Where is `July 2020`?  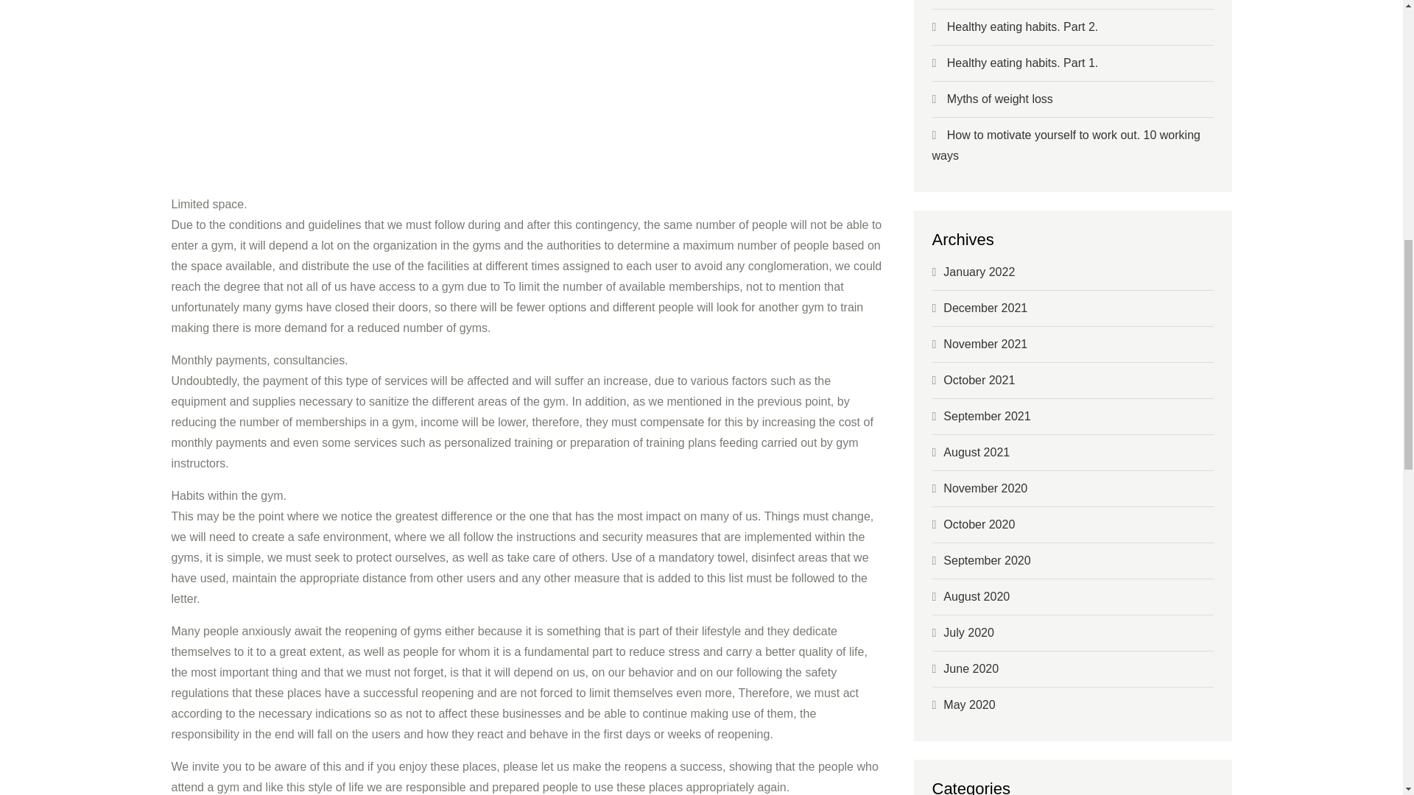
July 2020 is located at coordinates (968, 633).